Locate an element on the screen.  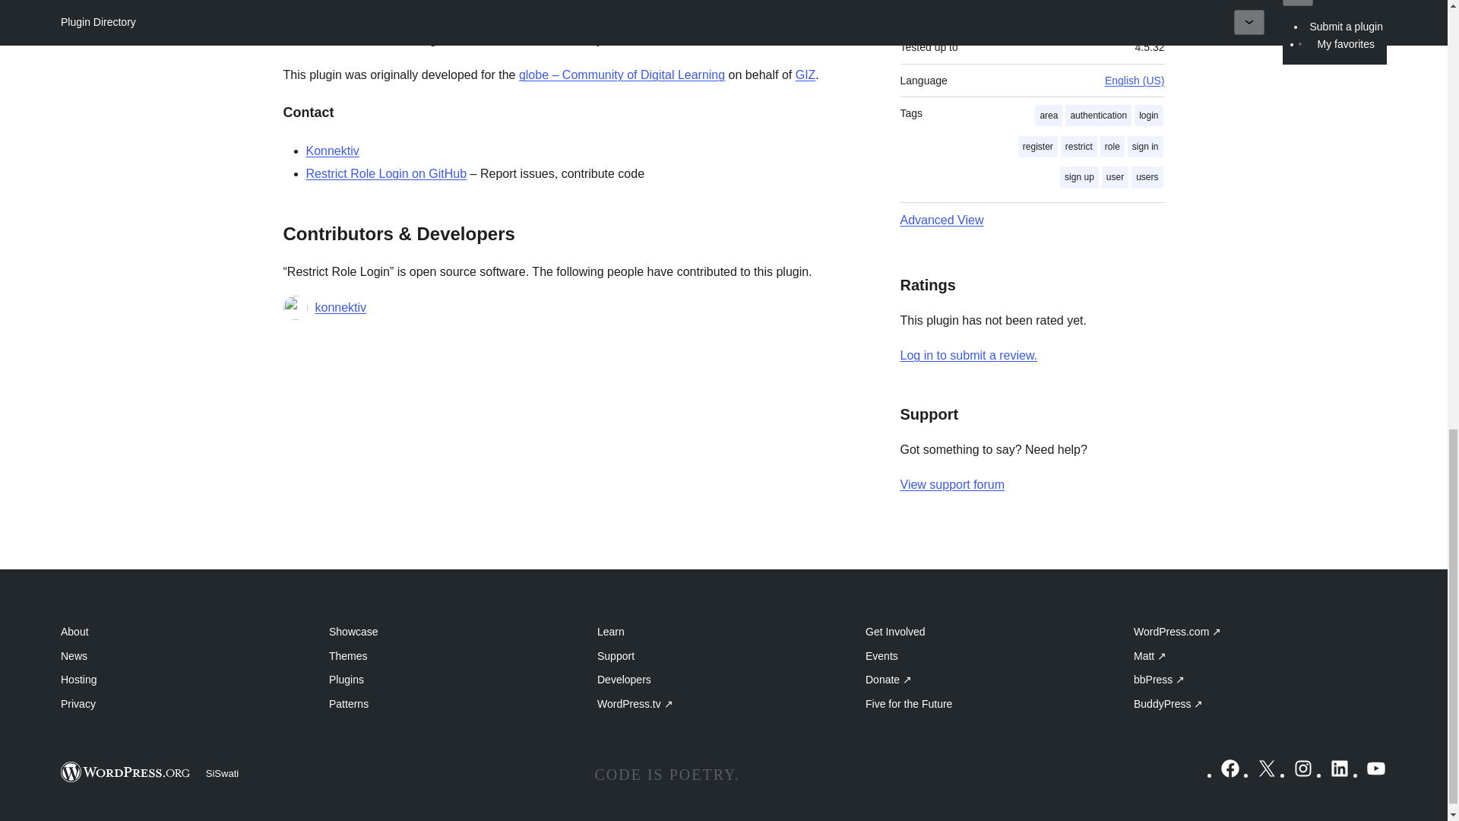
Restrict Role Login on GitHub is located at coordinates (386, 173).